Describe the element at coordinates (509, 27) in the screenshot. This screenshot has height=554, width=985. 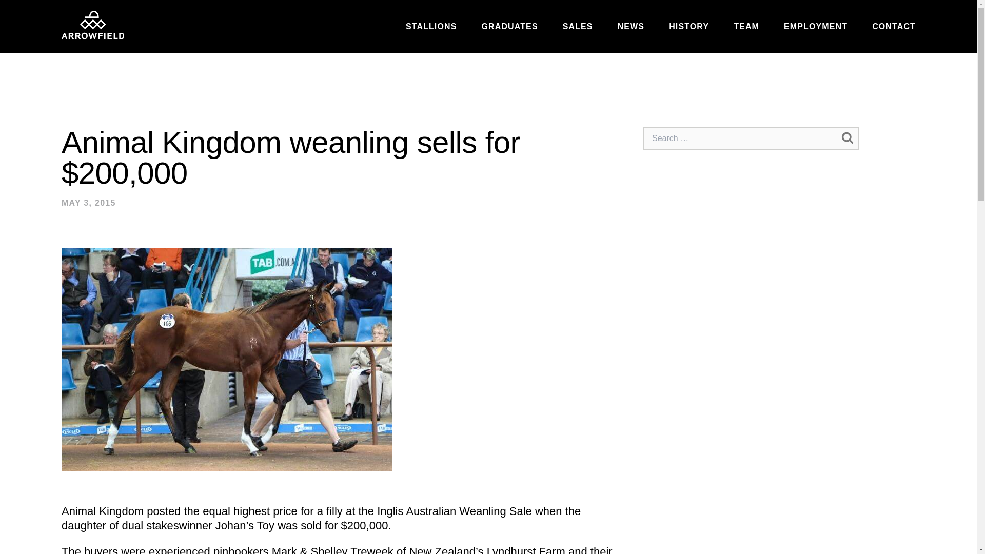
I see `GRADUATES` at that location.